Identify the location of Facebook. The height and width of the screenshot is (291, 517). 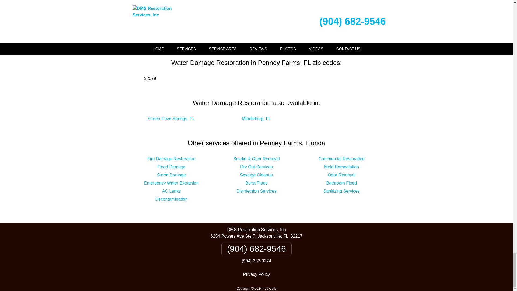
(202, 14).